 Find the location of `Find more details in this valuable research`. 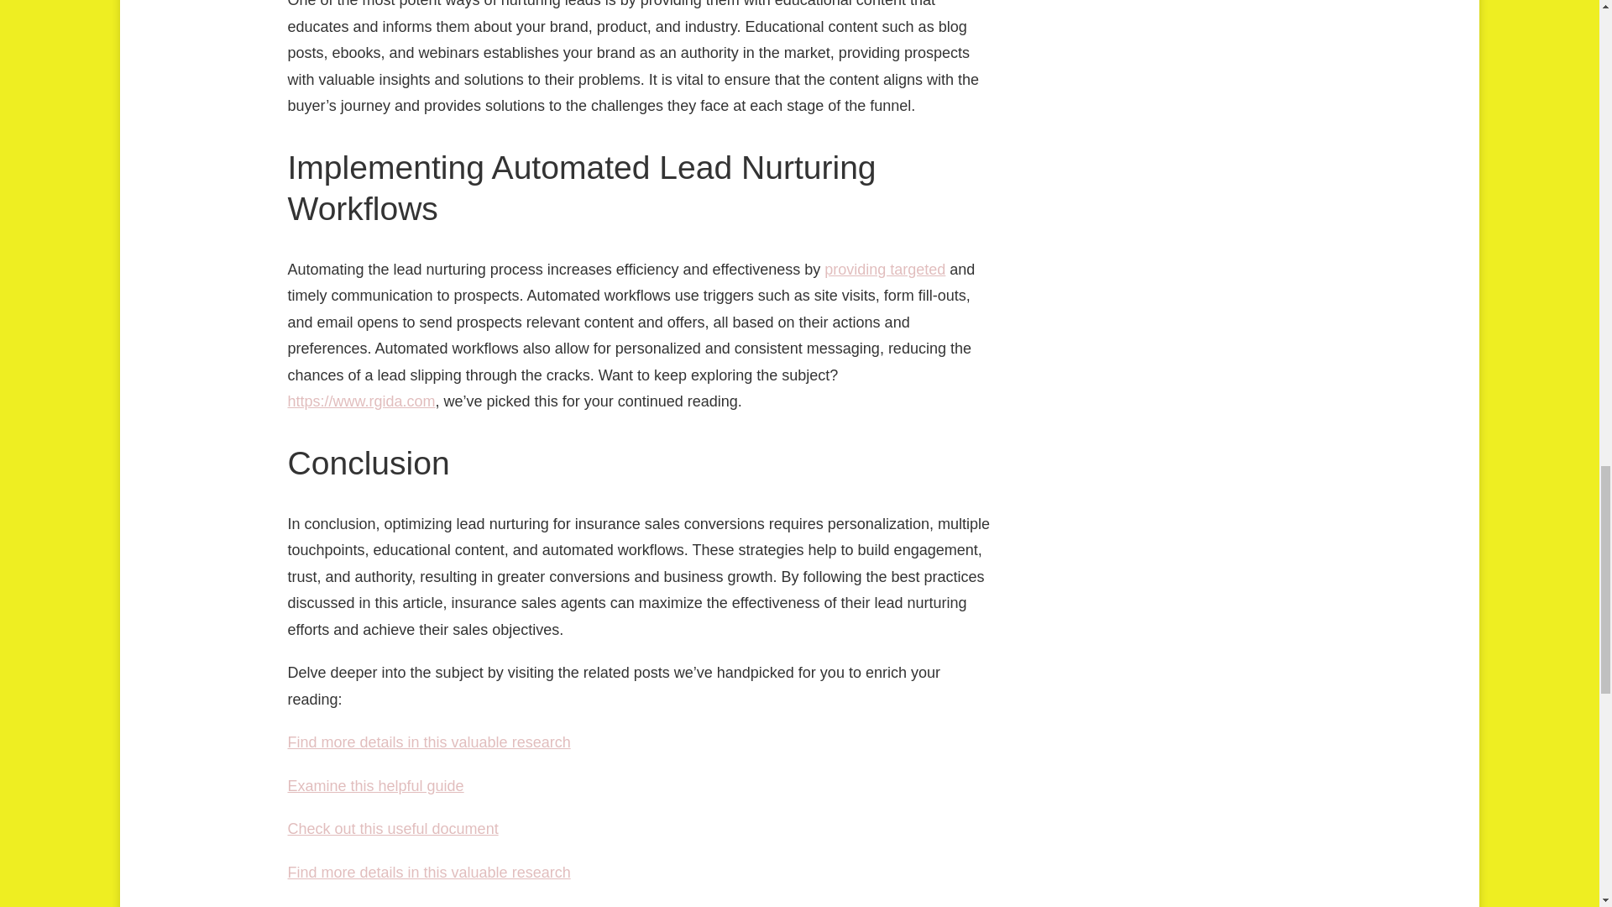

Find more details in this valuable research is located at coordinates (428, 872).